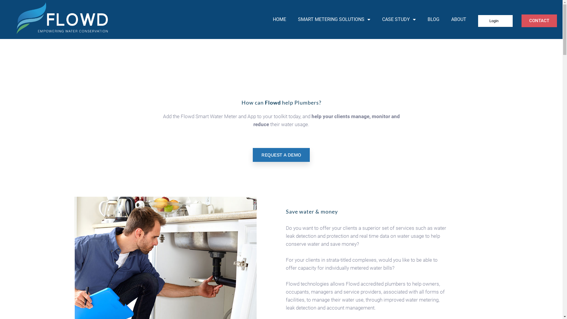  Describe the element at coordinates (459, 19) in the screenshot. I see `ABOUT` at that location.